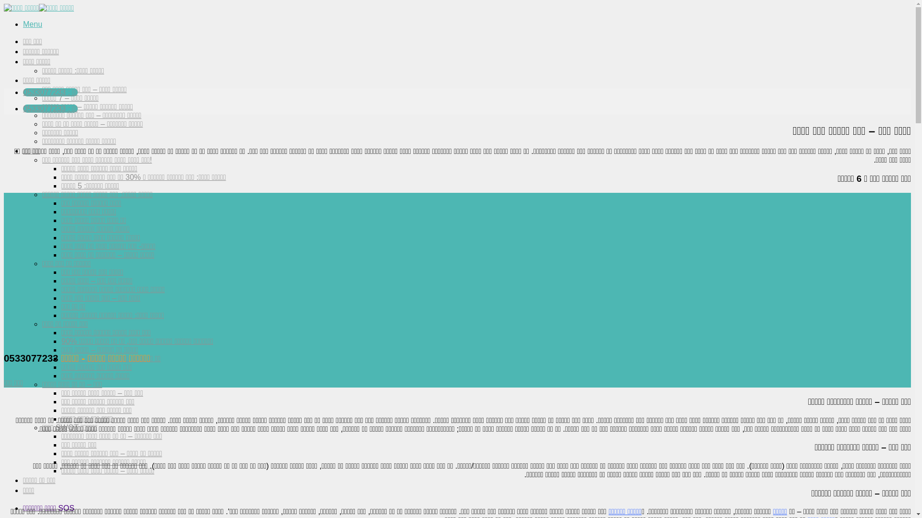  What do you see at coordinates (33, 24) in the screenshot?
I see `Menu` at bounding box center [33, 24].